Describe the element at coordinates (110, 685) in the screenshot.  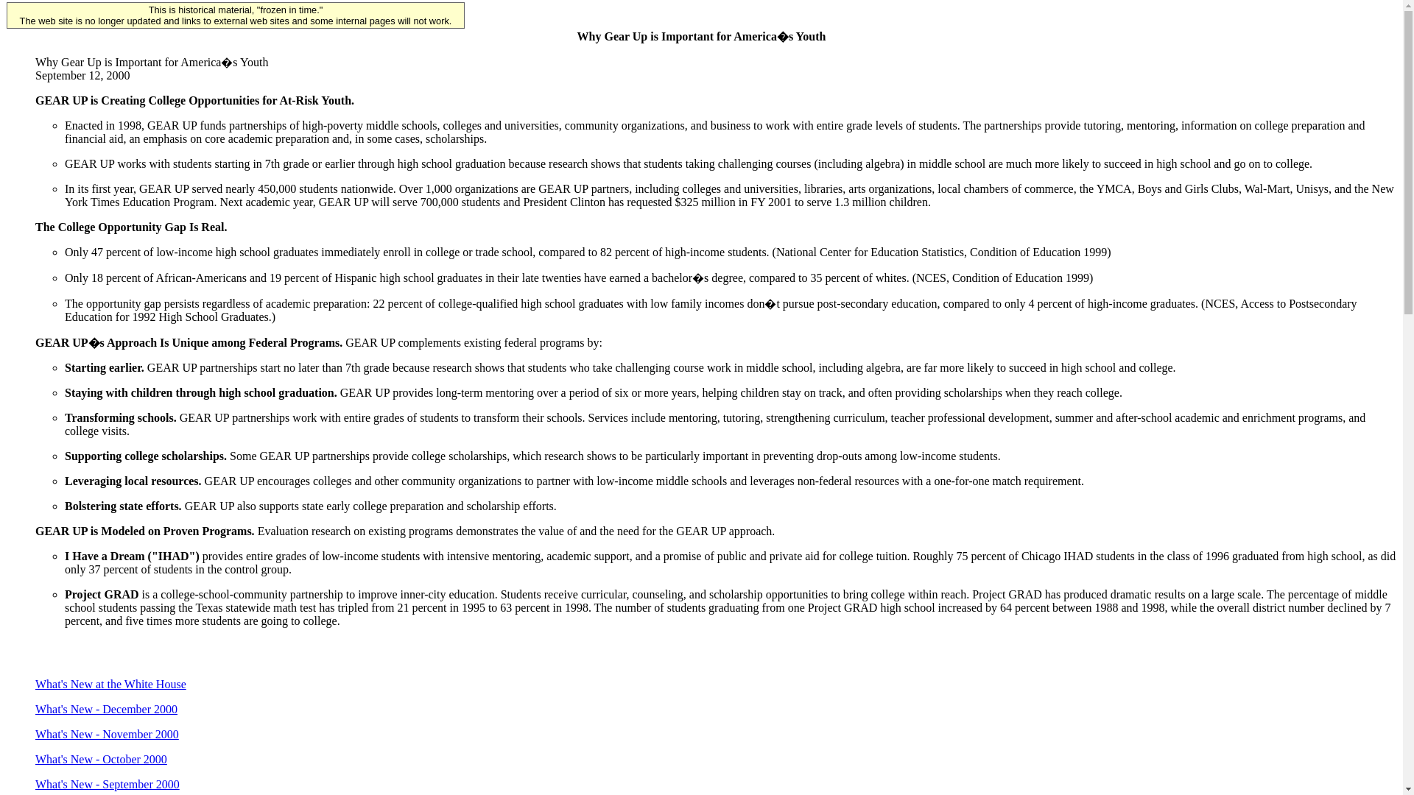
I see `What's New at the White House` at that location.